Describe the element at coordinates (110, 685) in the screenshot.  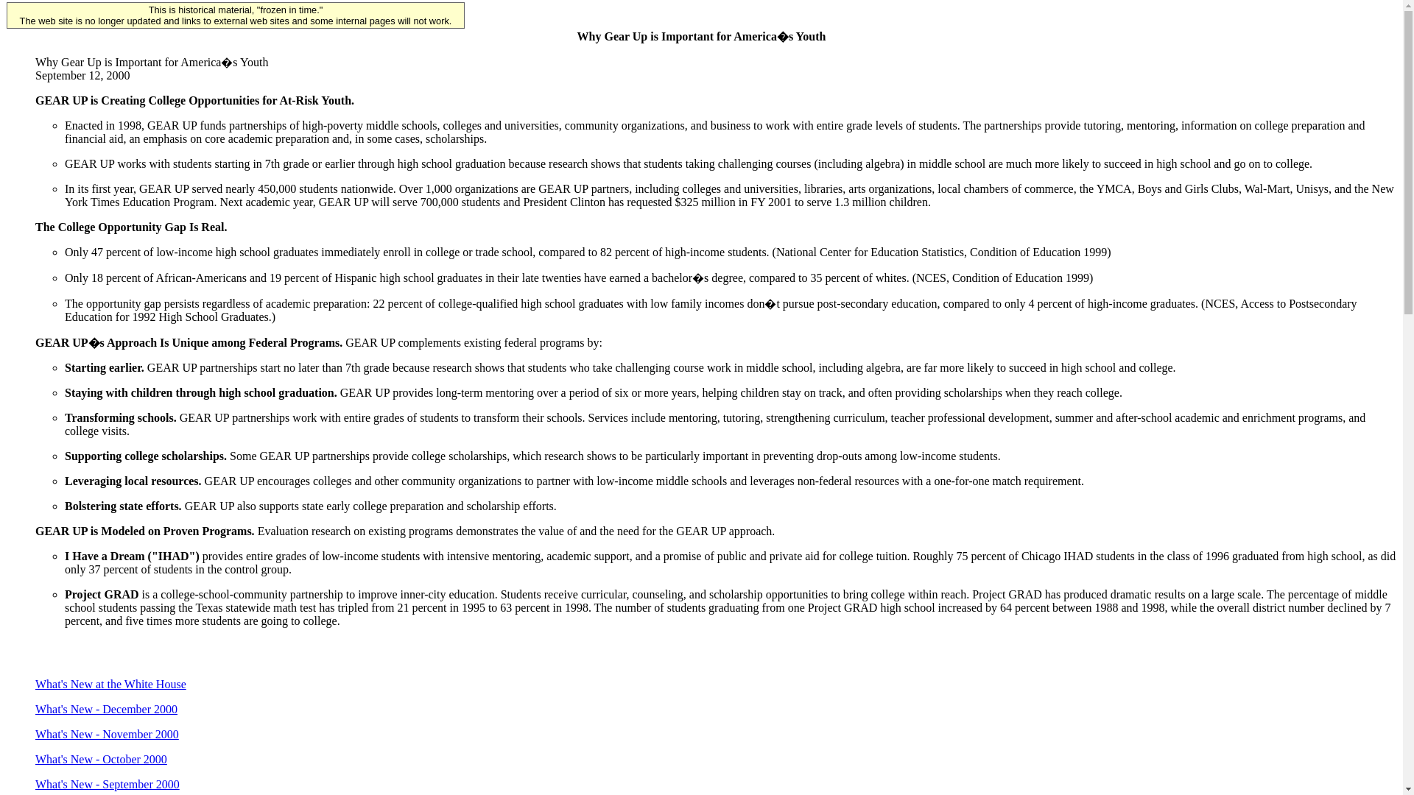
I see `What's New at the White House` at that location.